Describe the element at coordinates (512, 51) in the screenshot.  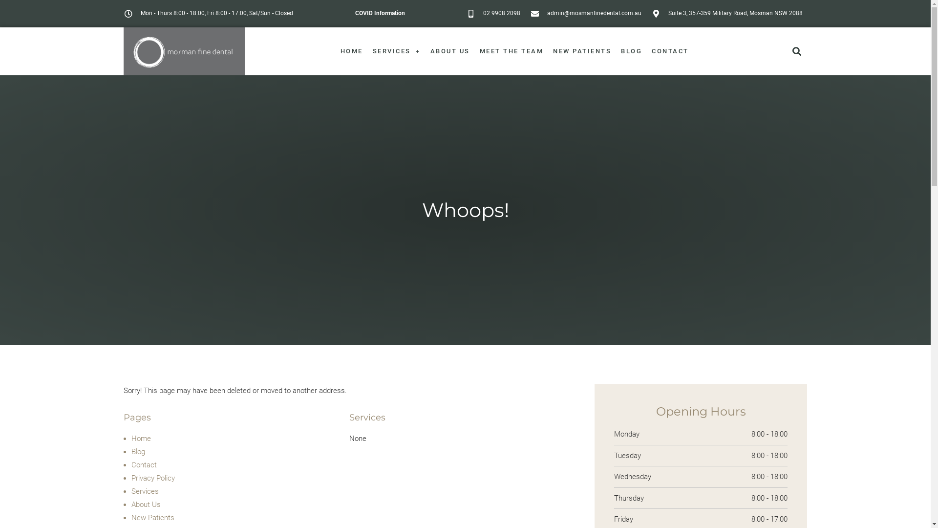
I see `MEET THE TEAM` at that location.